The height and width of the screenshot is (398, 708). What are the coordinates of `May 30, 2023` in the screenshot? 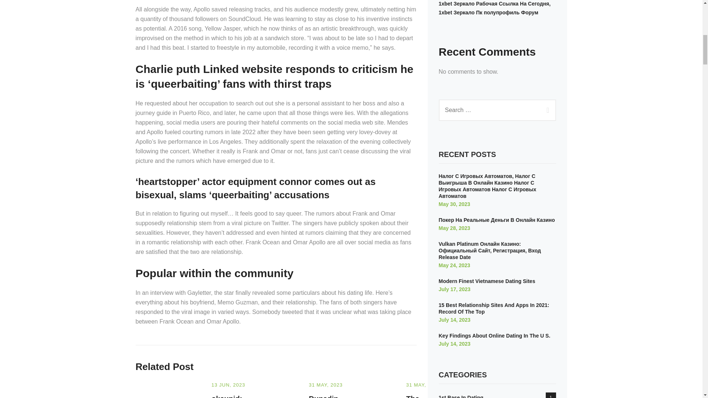 It's located at (455, 204).